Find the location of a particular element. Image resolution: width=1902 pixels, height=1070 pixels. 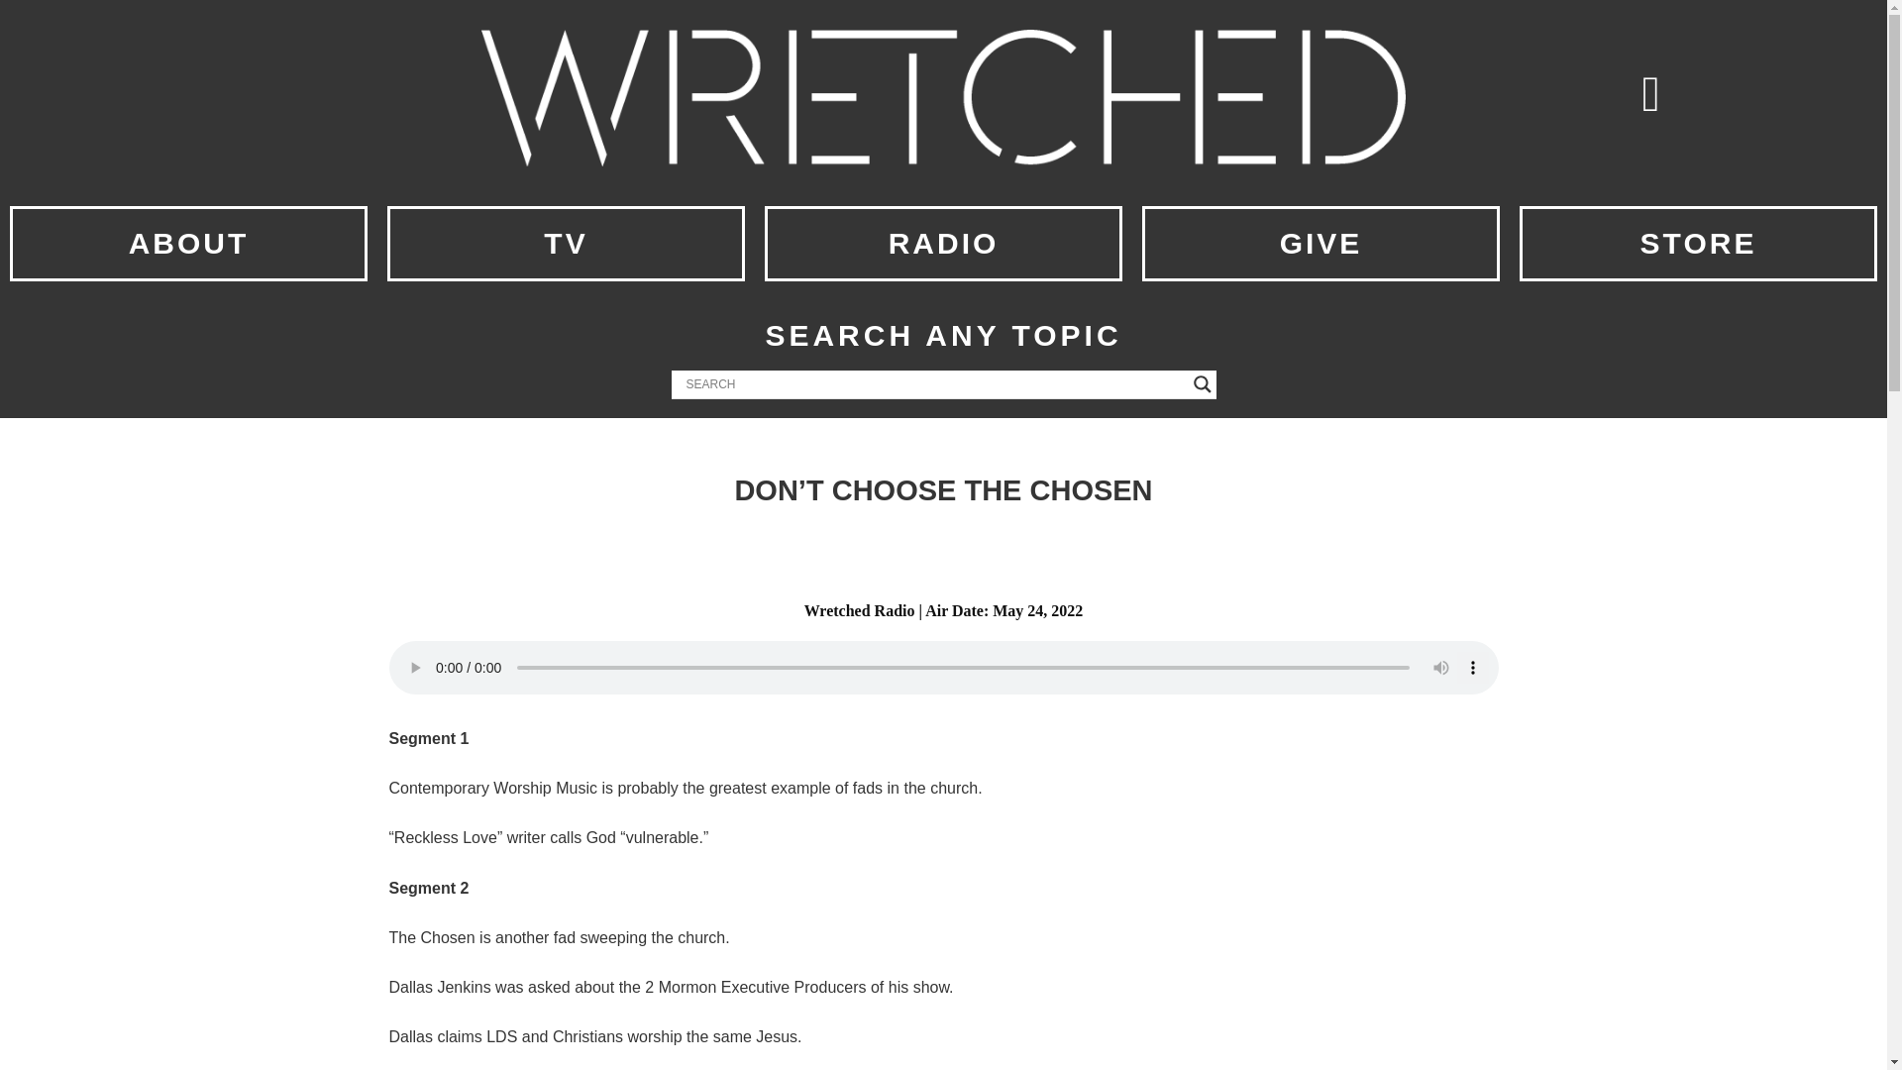

RADIO is located at coordinates (943, 242).